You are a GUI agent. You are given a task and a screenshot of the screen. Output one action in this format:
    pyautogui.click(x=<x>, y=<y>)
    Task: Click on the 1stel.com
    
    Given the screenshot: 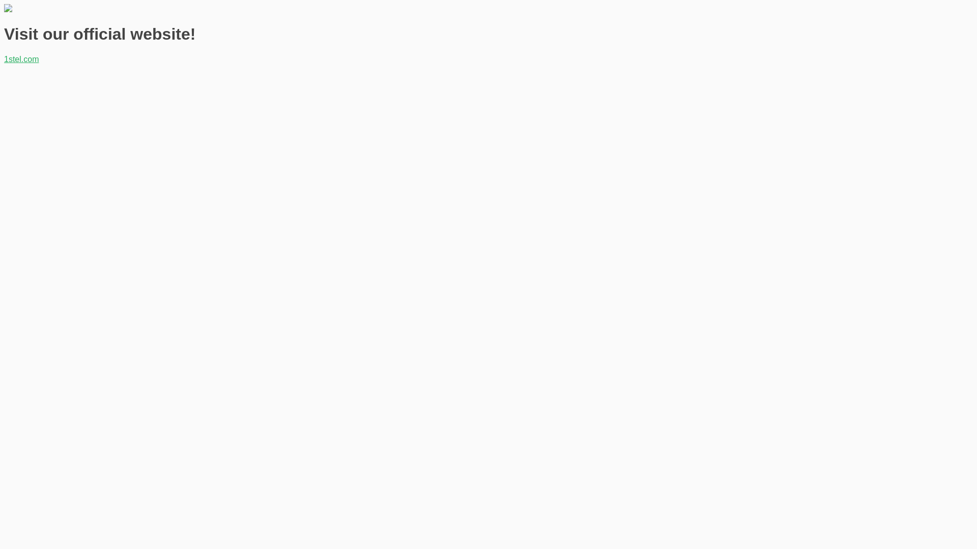 What is the action you would take?
    pyautogui.click(x=21, y=59)
    